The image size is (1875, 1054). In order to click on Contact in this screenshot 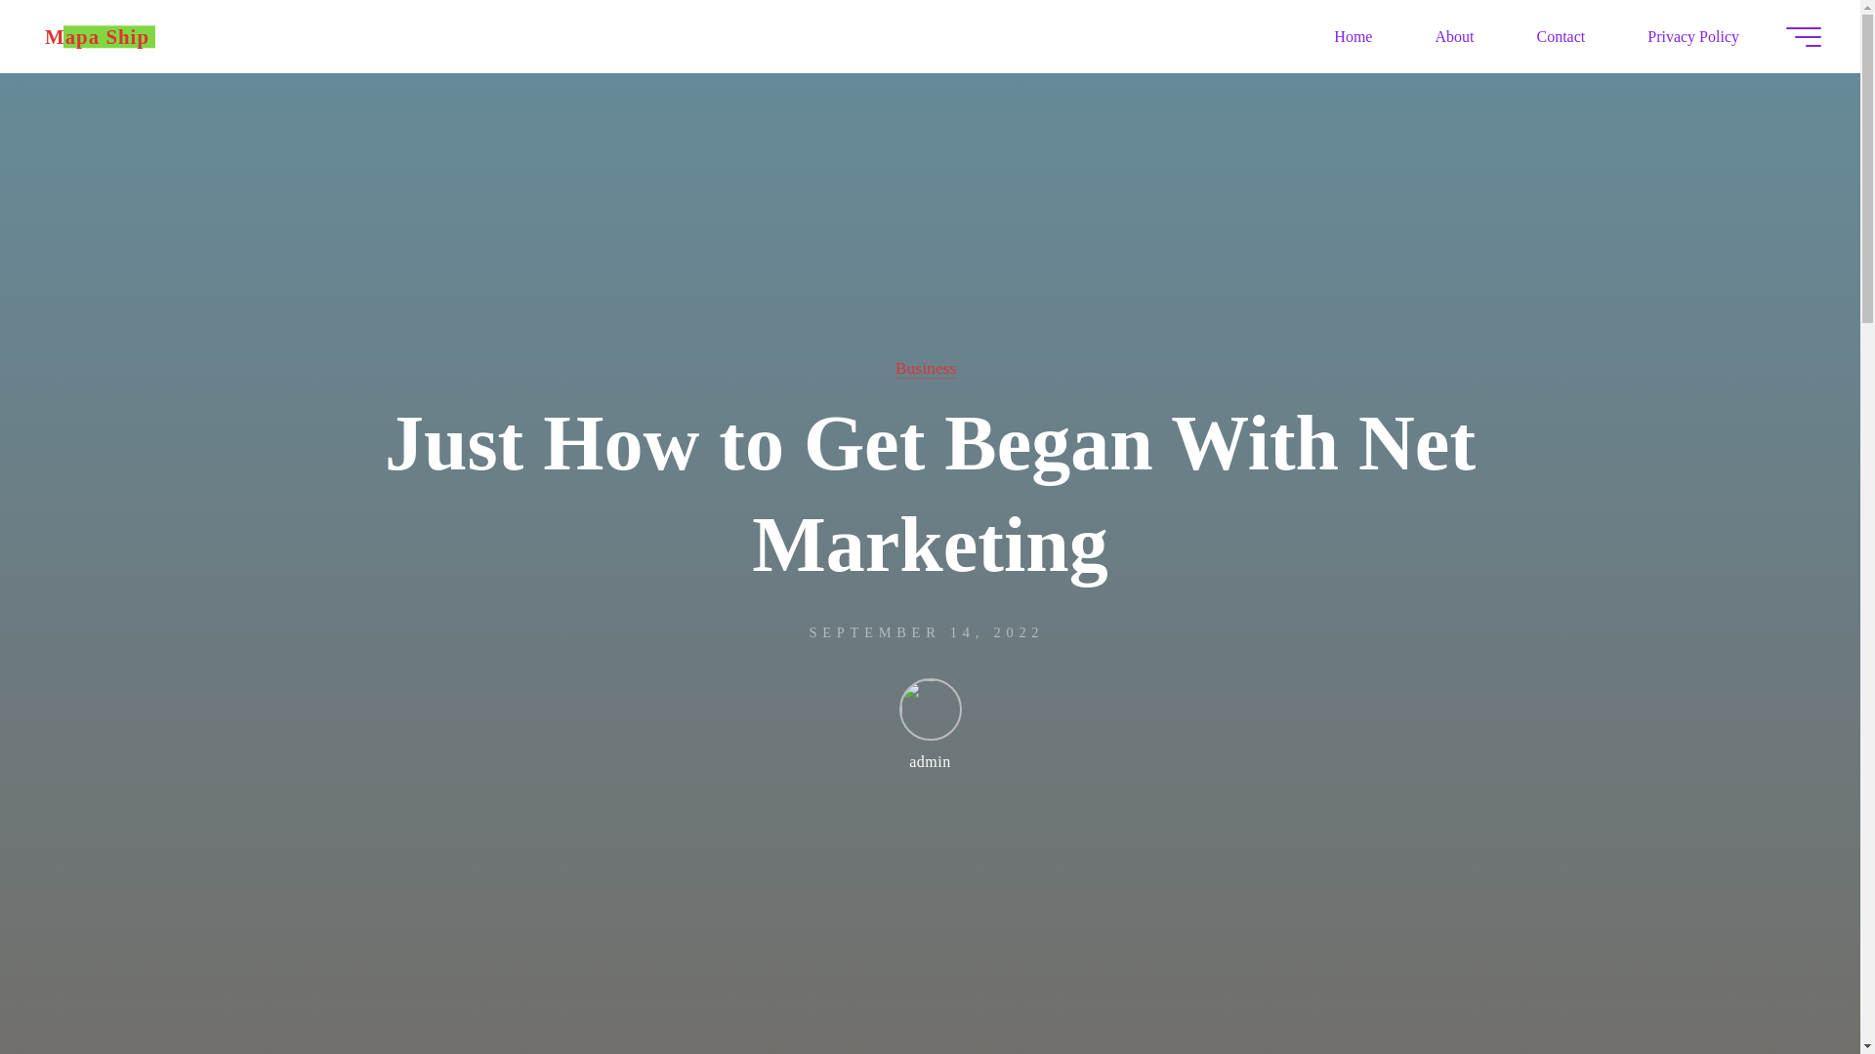, I will do `click(1561, 36)`.